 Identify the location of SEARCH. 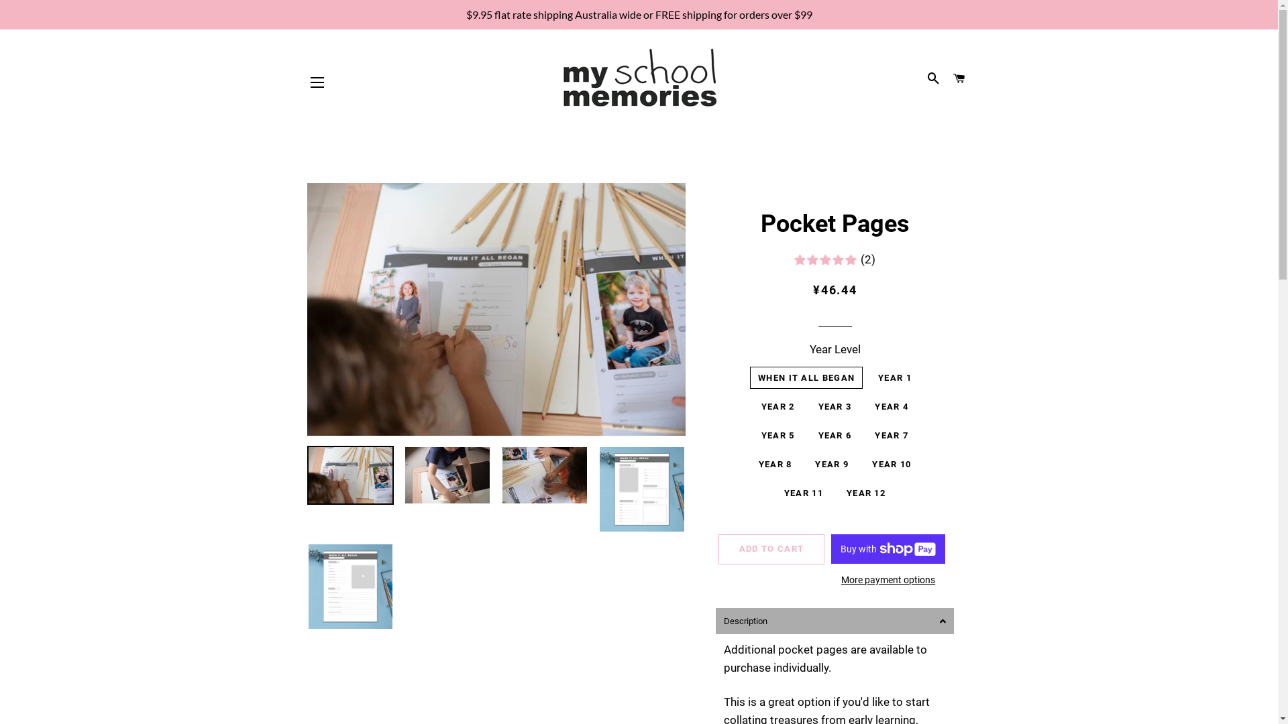
(934, 79).